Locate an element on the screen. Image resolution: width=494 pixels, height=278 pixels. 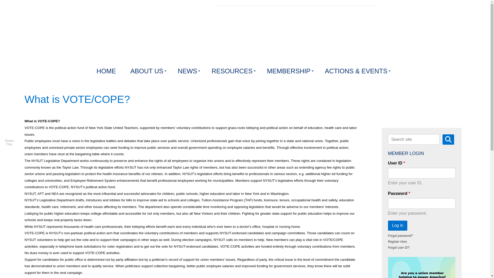
Register Here is located at coordinates (397, 242).